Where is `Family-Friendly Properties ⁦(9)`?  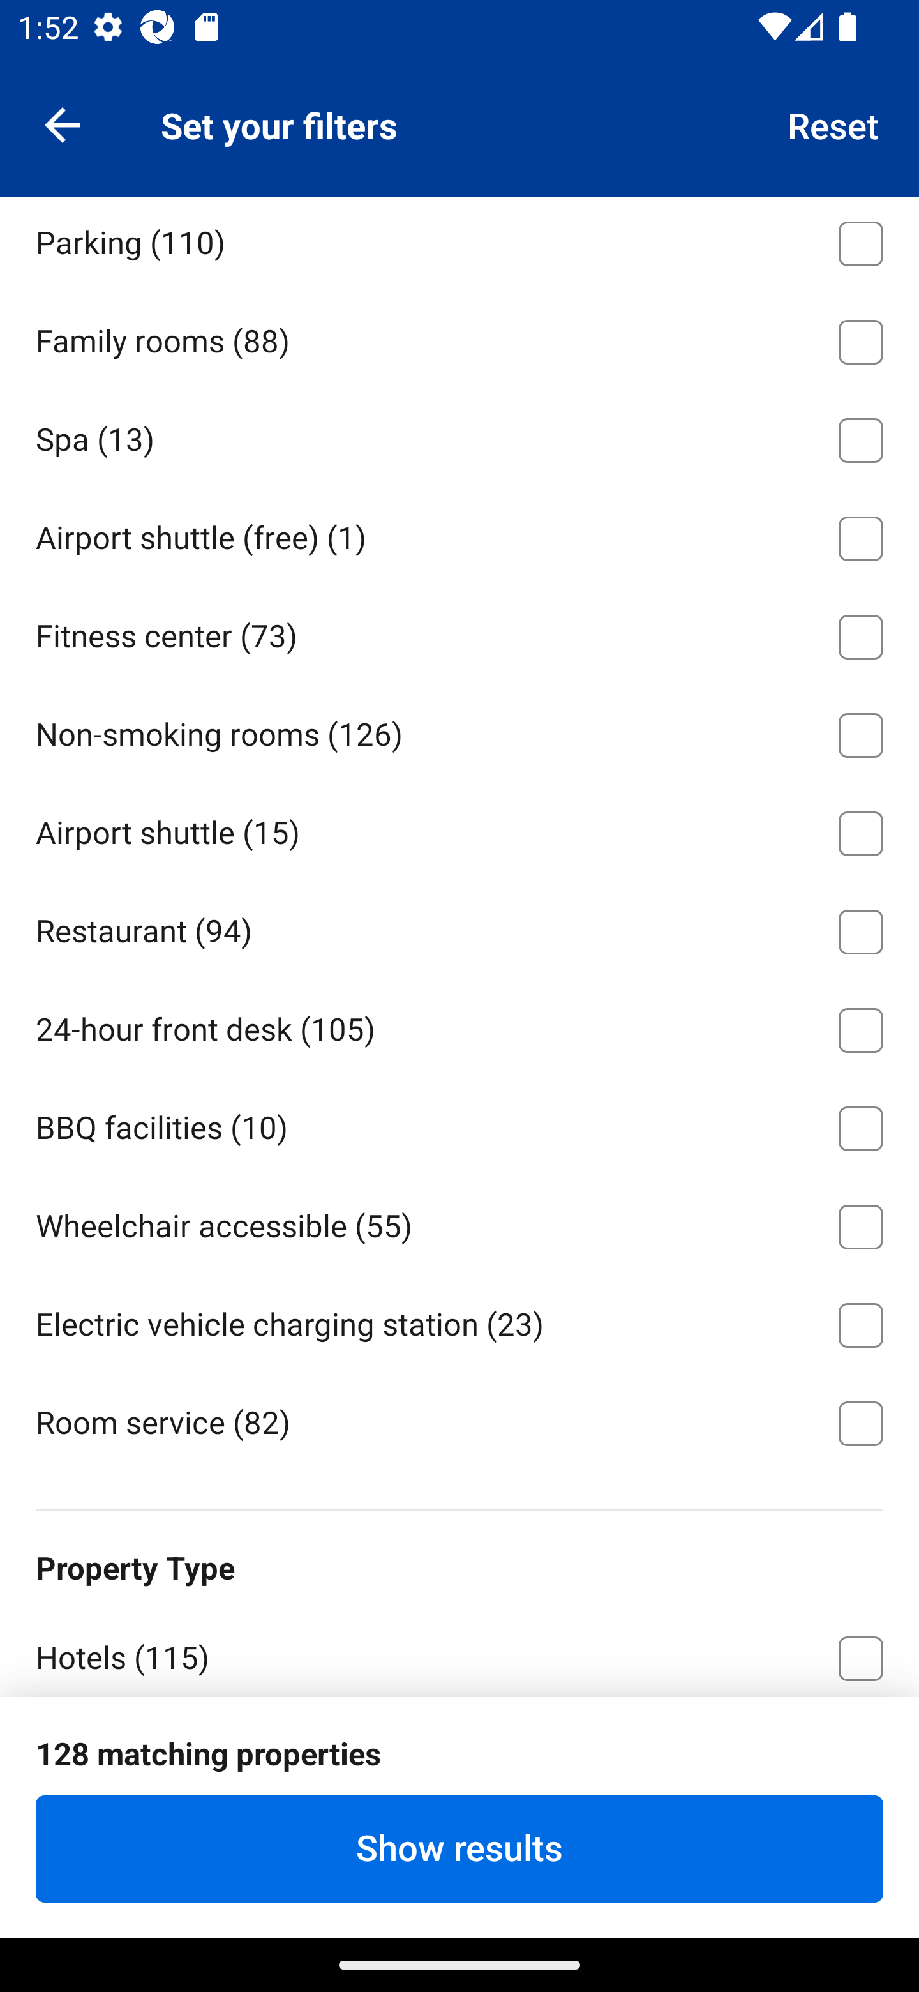 Family-Friendly Properties ⁦(9) is located at coordinates (459, 1850).